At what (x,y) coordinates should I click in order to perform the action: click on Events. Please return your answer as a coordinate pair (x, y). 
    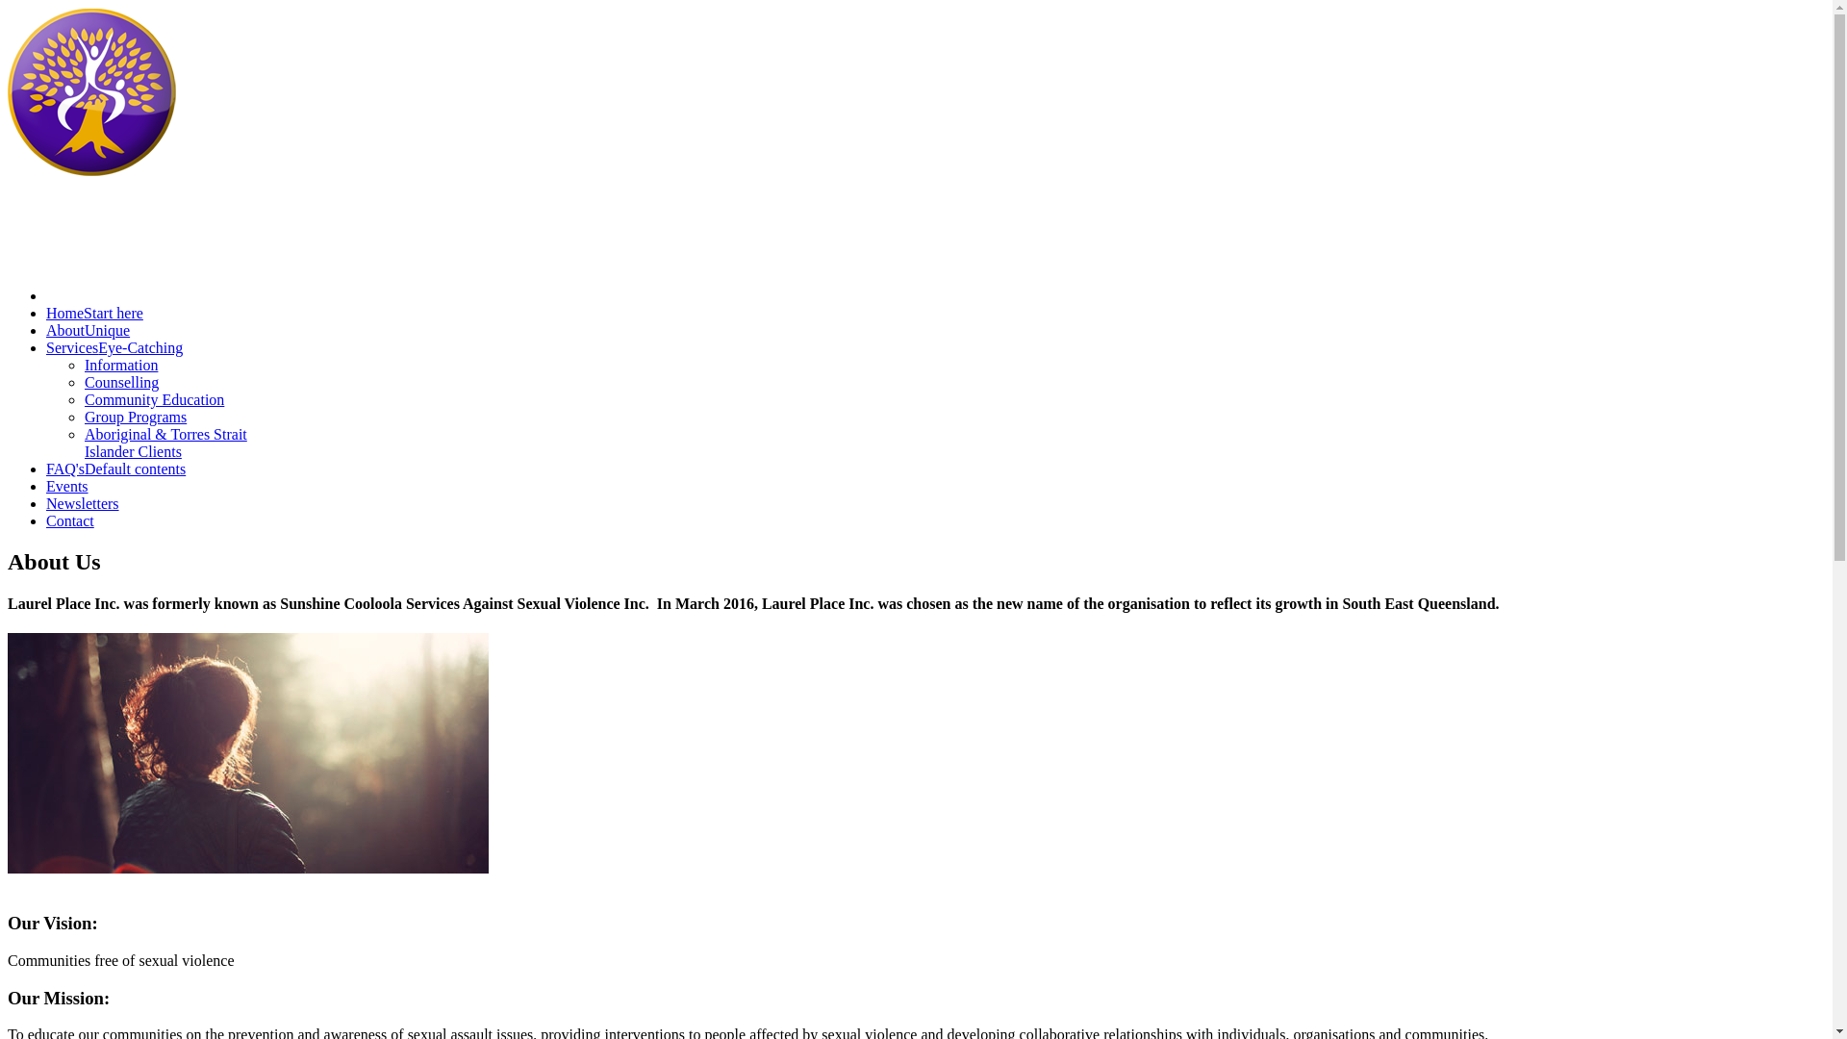
    Looking at the image, I should click on (67, 487).